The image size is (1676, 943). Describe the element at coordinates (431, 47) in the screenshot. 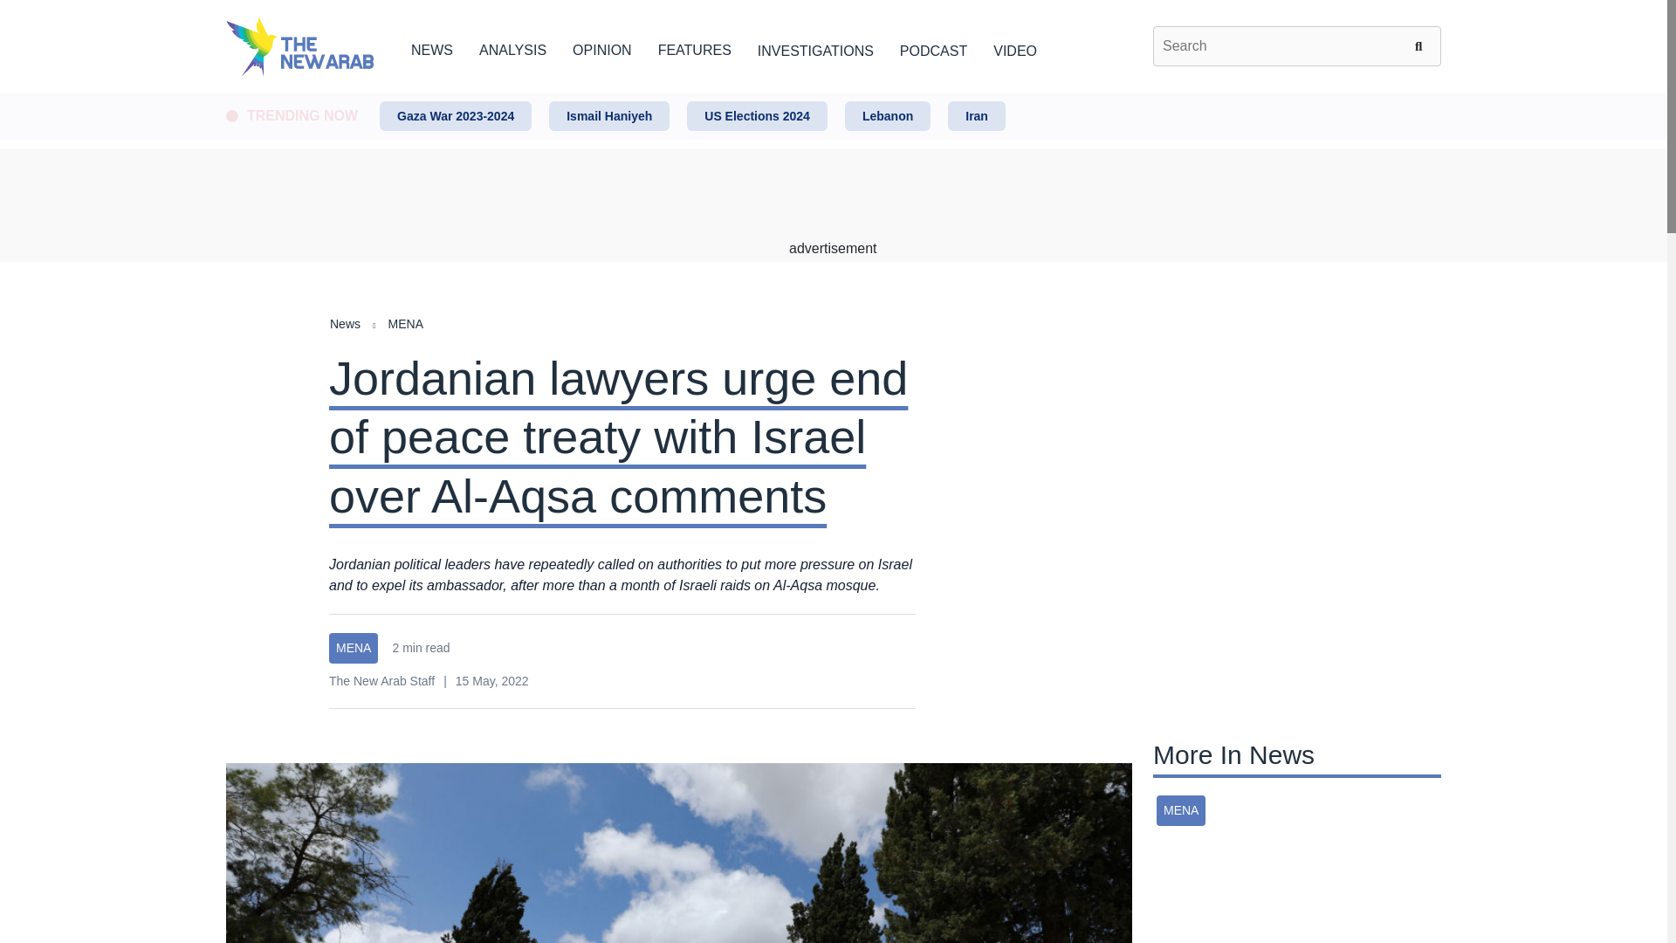

I see `NEWS` at that location.